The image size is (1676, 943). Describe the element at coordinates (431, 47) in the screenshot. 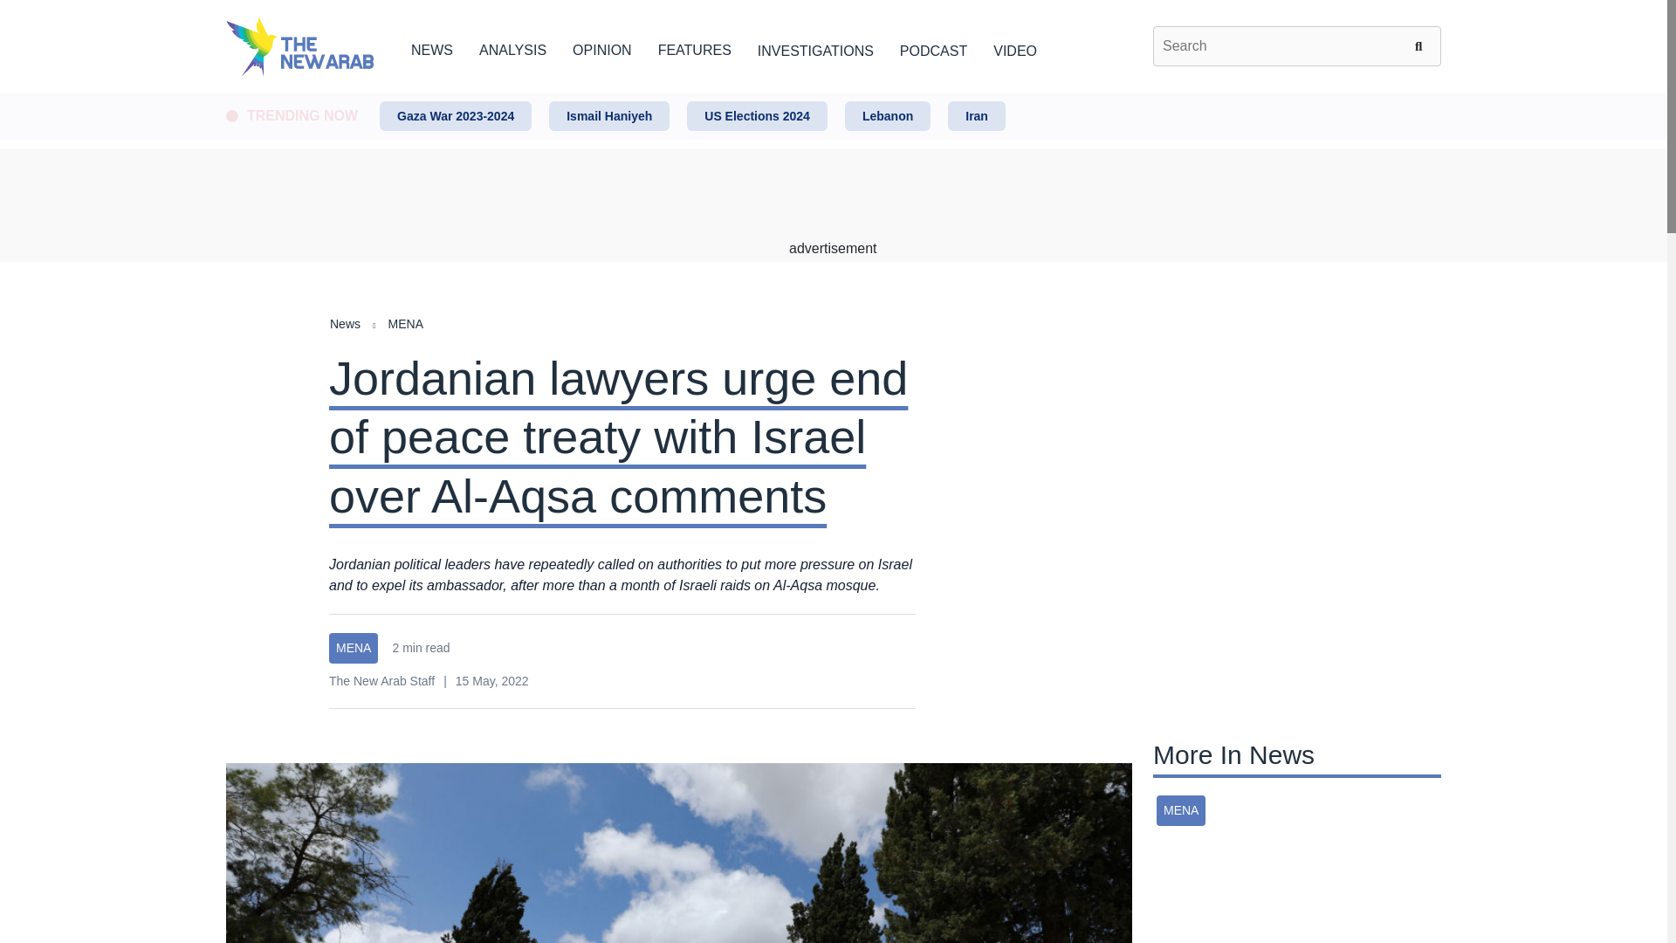

I see `NEWS` at that location.